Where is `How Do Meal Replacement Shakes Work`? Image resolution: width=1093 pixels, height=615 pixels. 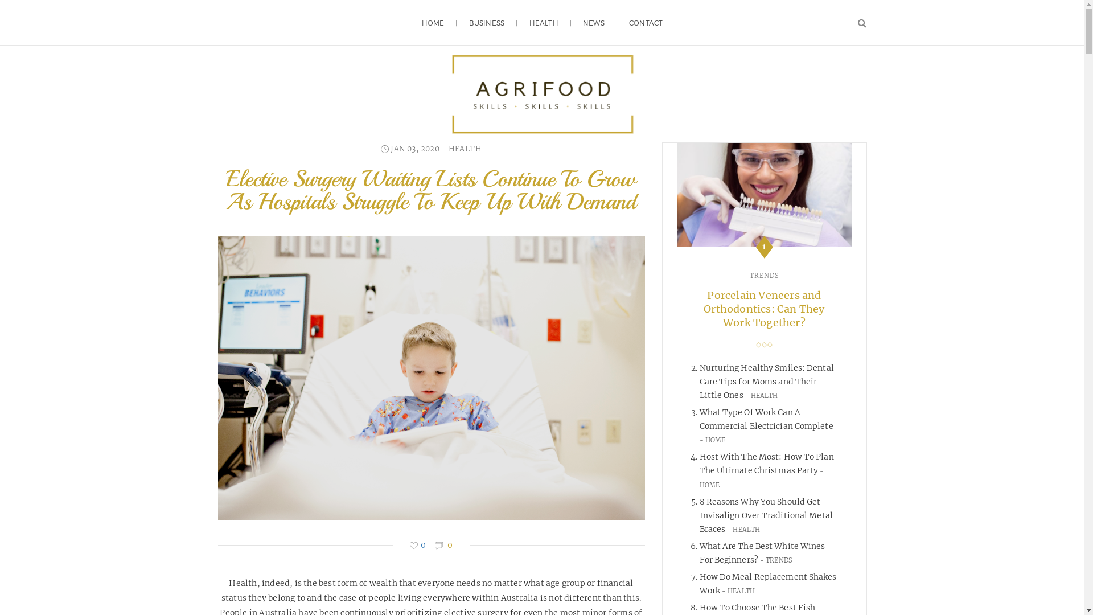
How Do Meal Replacement Shakes Work is located at coordinates (767, 584).